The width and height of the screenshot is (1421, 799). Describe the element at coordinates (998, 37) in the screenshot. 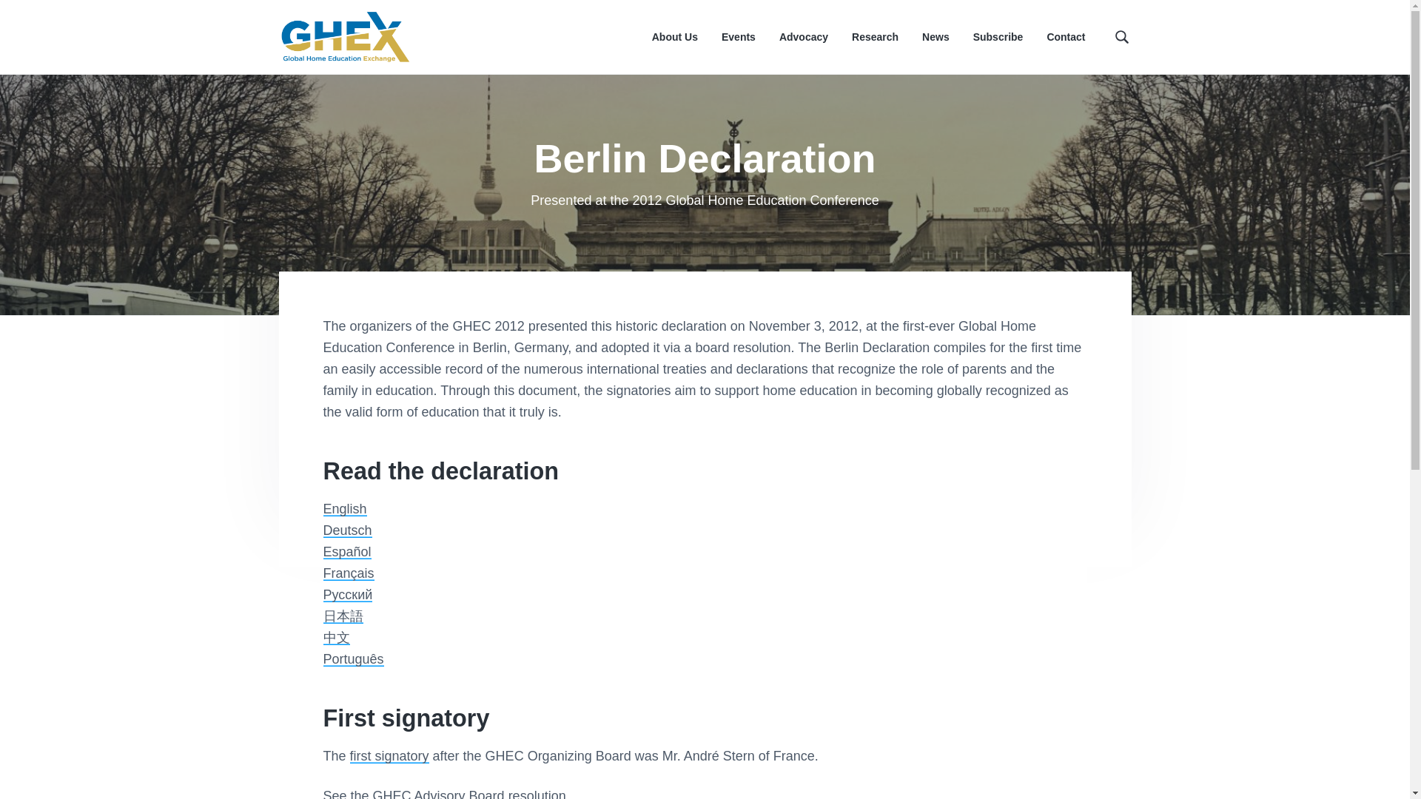

I see `Subscribe` at that location.